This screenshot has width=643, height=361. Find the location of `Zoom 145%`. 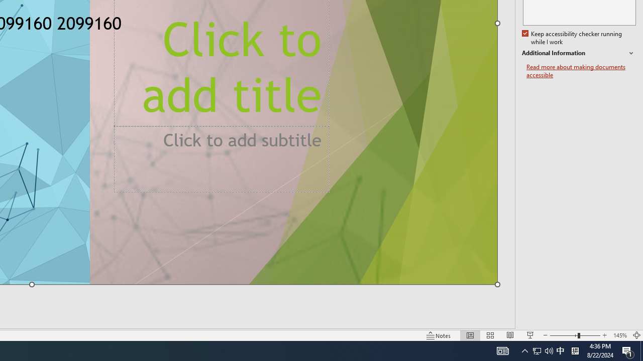

Zoom 145% is located at coordinates (620, 335).